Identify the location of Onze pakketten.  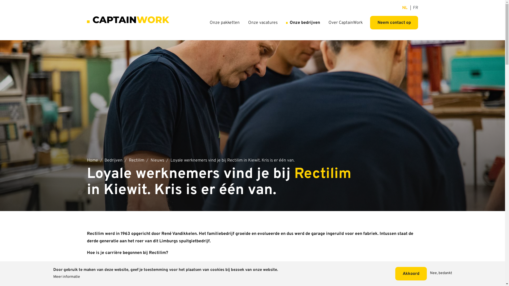
(225, 23).